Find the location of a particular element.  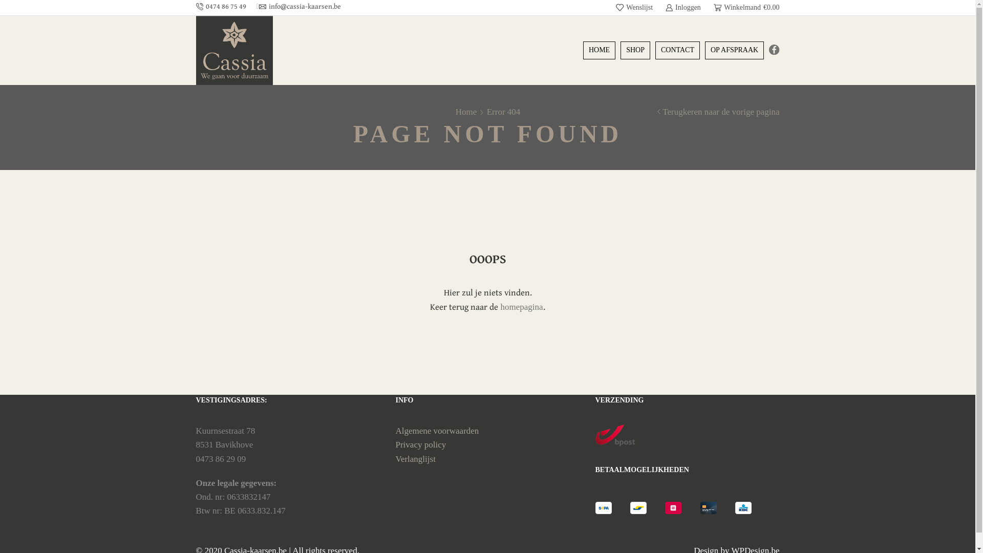

Privacy policy is located at coordinates (421, 444).